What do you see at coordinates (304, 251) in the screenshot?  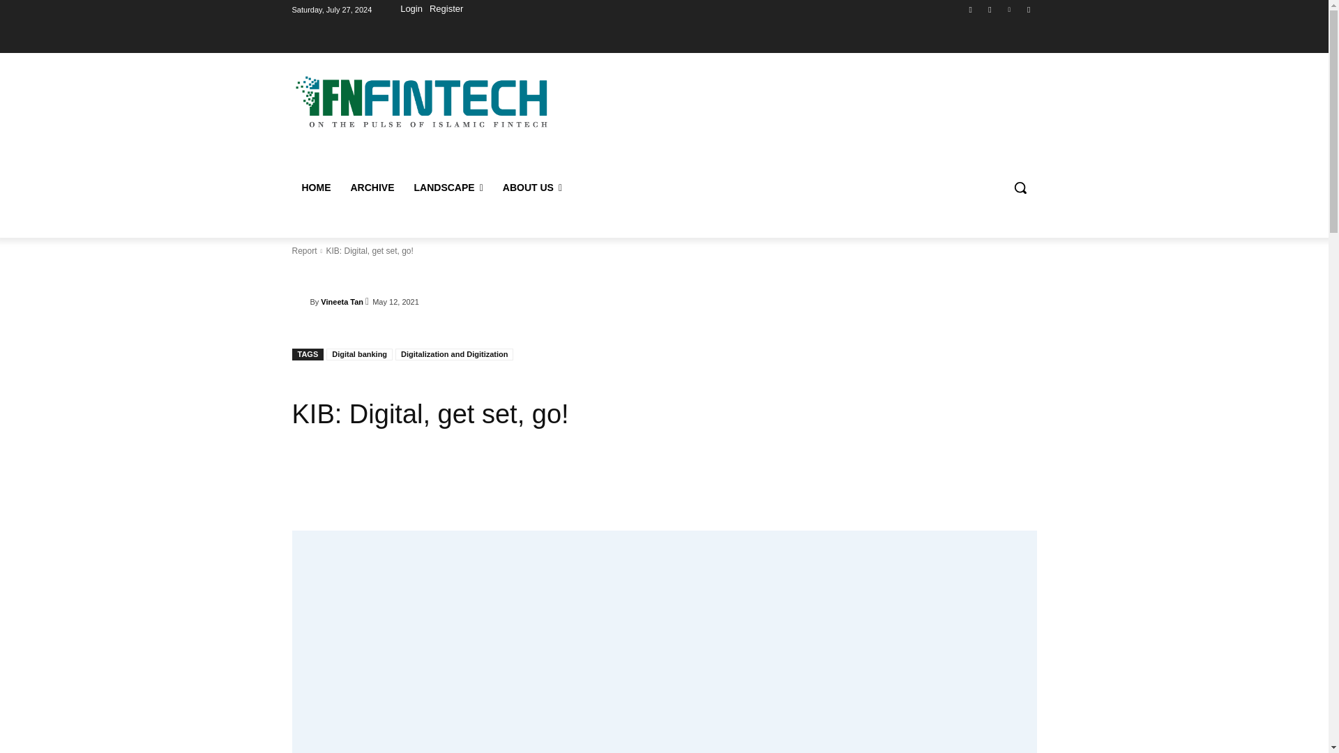 I see `Report` at bounding box center [304, 251].